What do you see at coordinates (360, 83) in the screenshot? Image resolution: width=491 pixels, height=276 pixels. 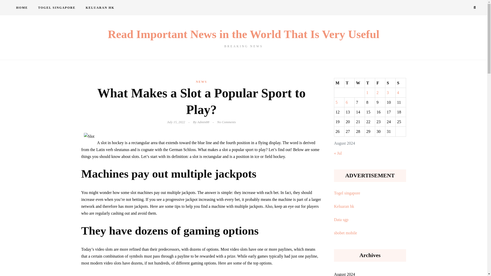 I see `Wednesday` at bounding box center [360, 83].